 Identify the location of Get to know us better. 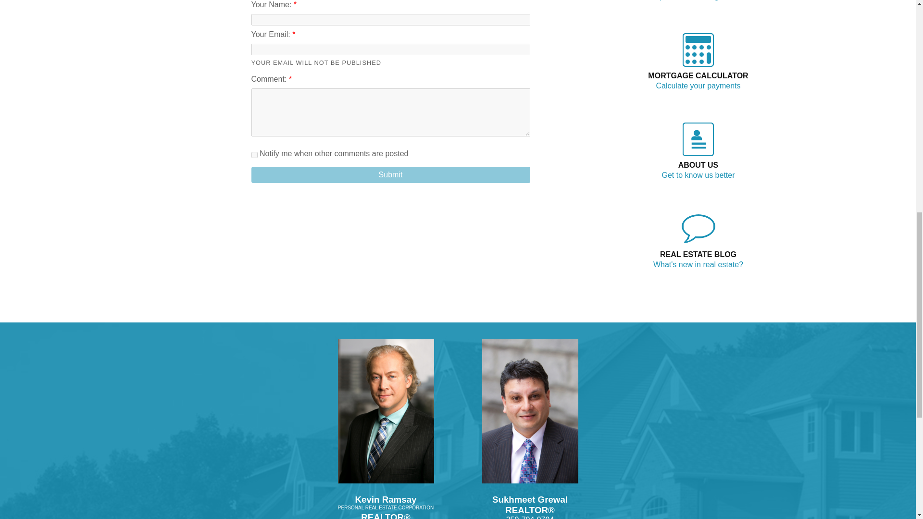
(698, 175).